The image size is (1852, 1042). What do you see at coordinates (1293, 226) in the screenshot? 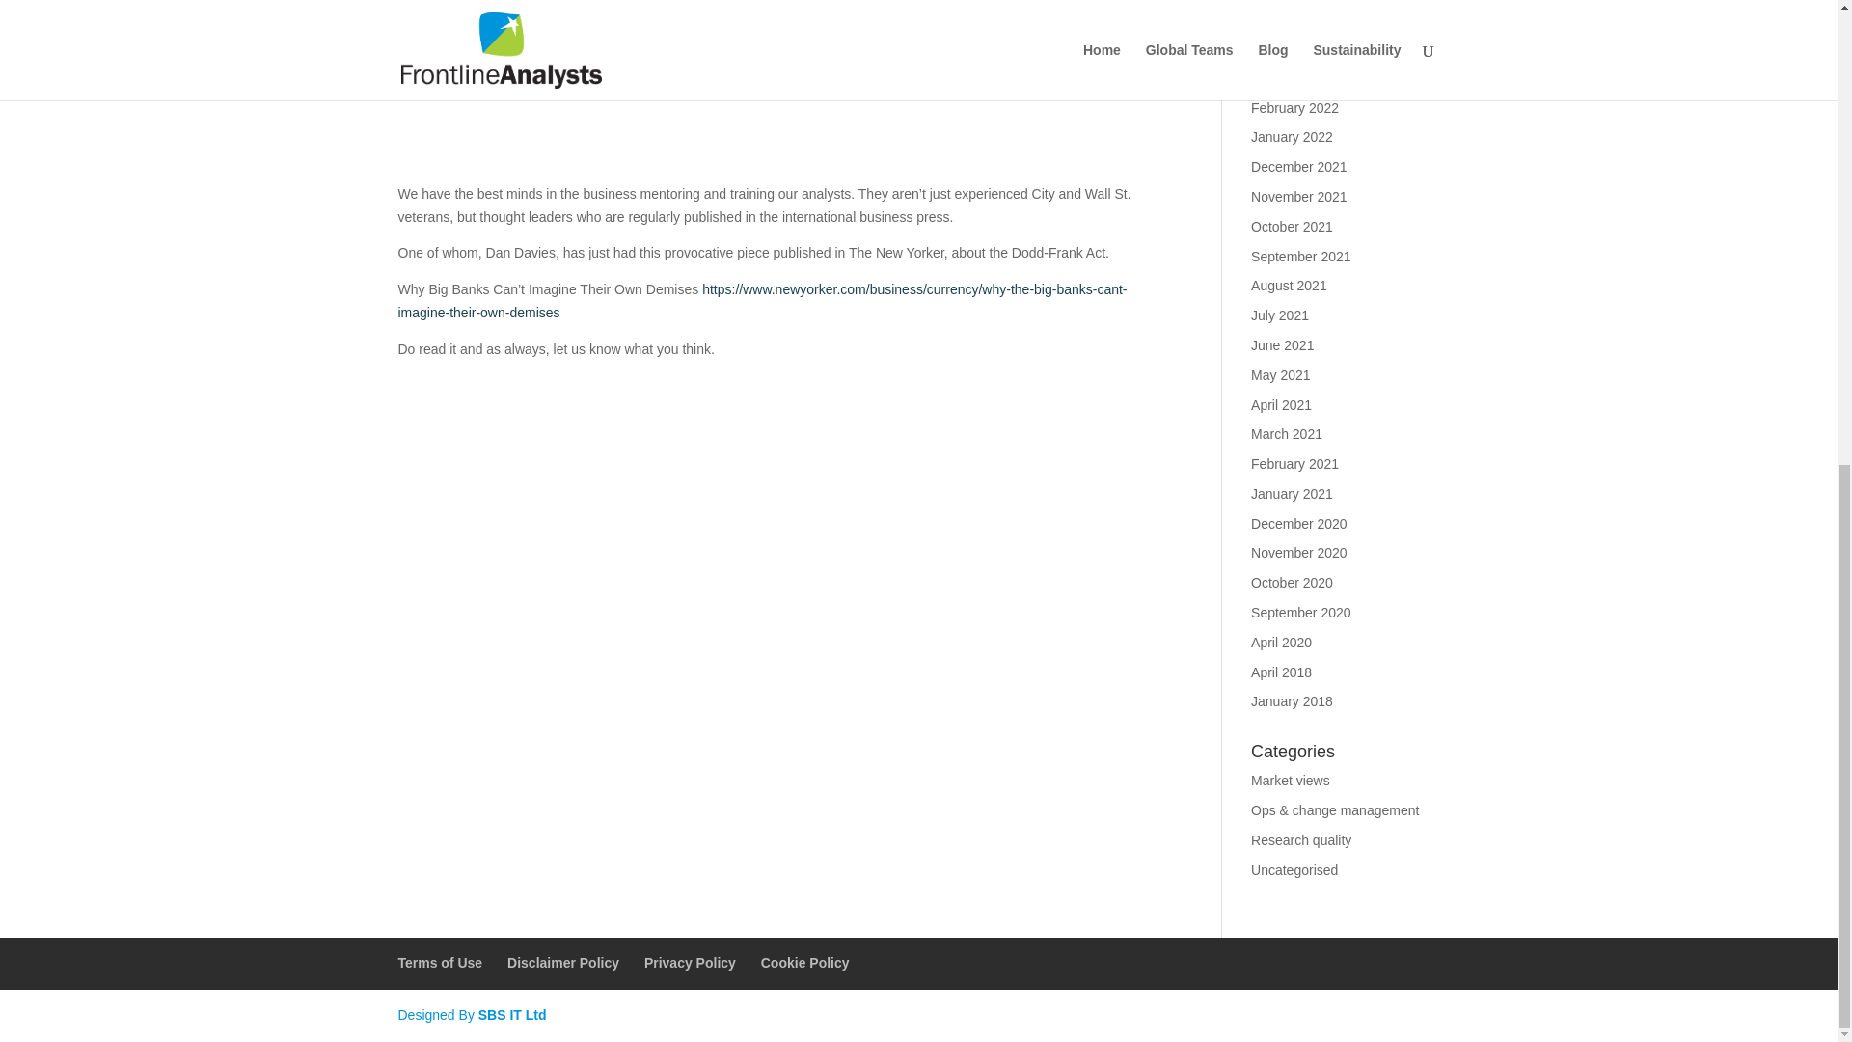
I see `October 2021` at bounding box center [1293, 226].